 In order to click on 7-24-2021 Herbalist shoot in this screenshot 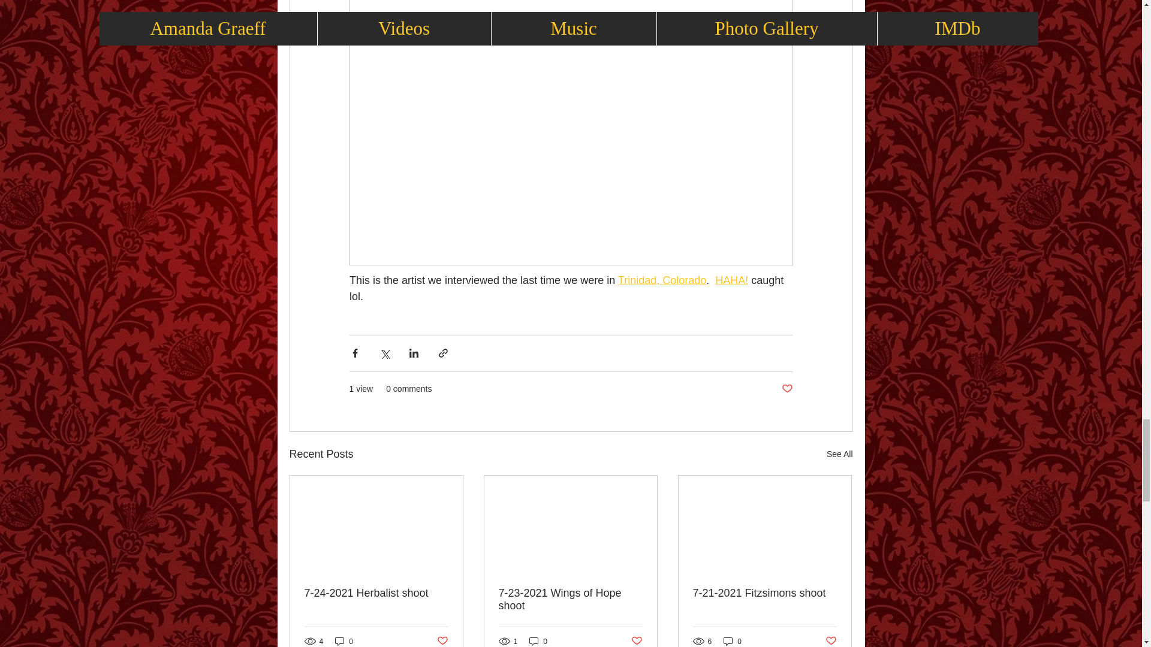, I will do `click(376, 593)`.